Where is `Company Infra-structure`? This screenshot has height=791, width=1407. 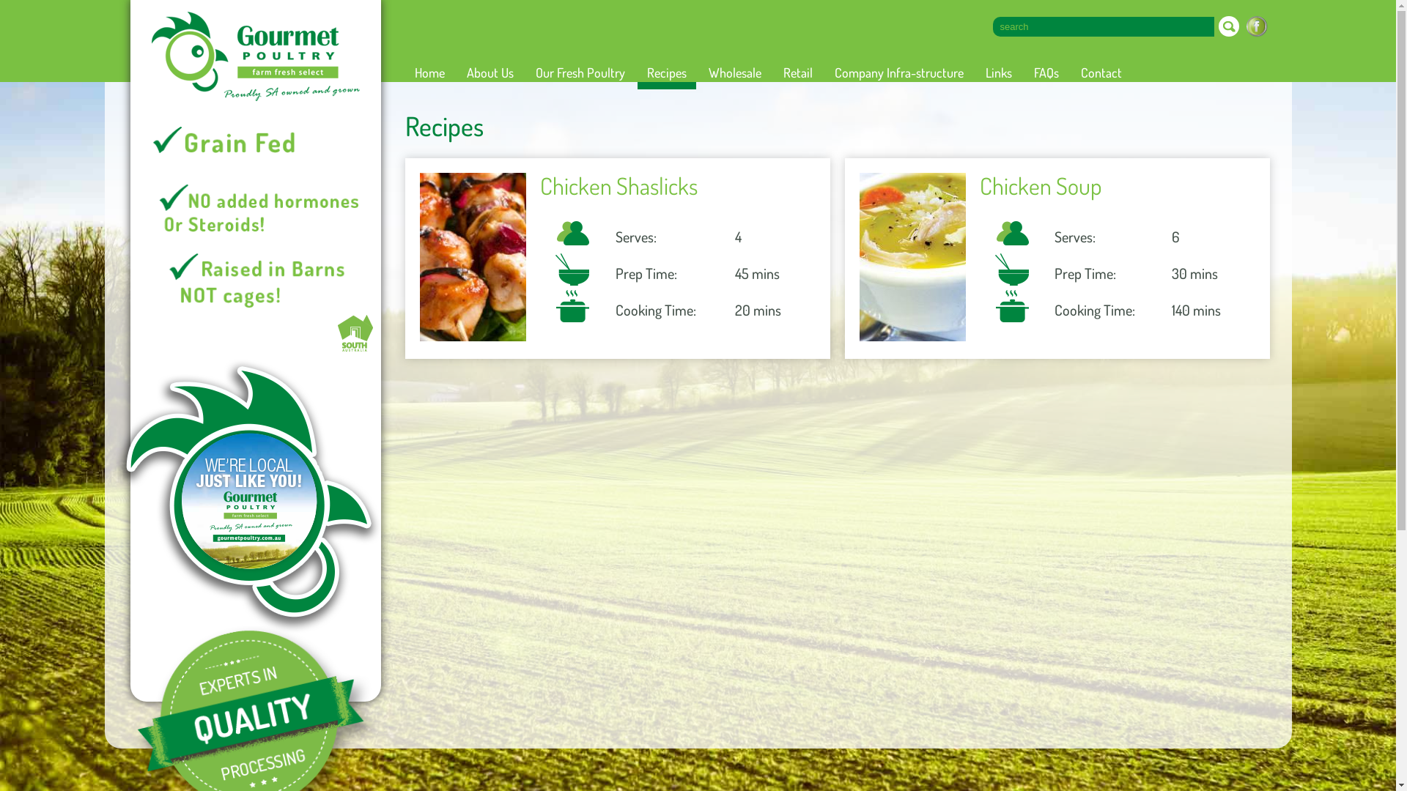
Company Infra-structure is located at coordinates (899, 73).